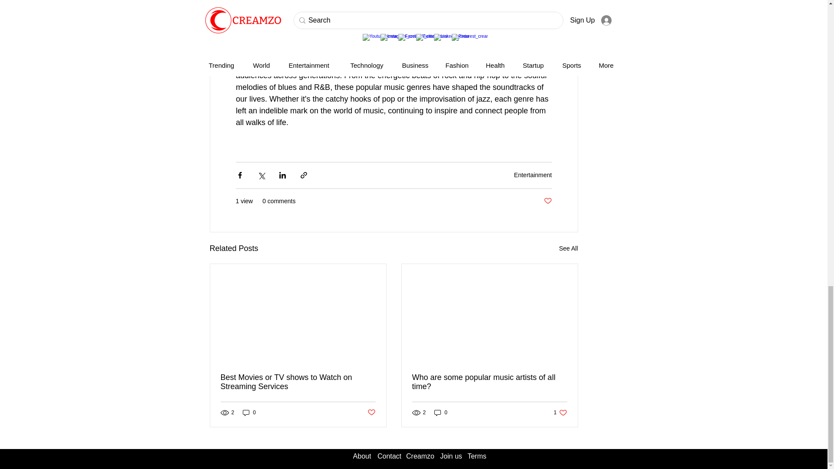  I want to click on Who are some popular music artists of all time?, so click(548, 201).